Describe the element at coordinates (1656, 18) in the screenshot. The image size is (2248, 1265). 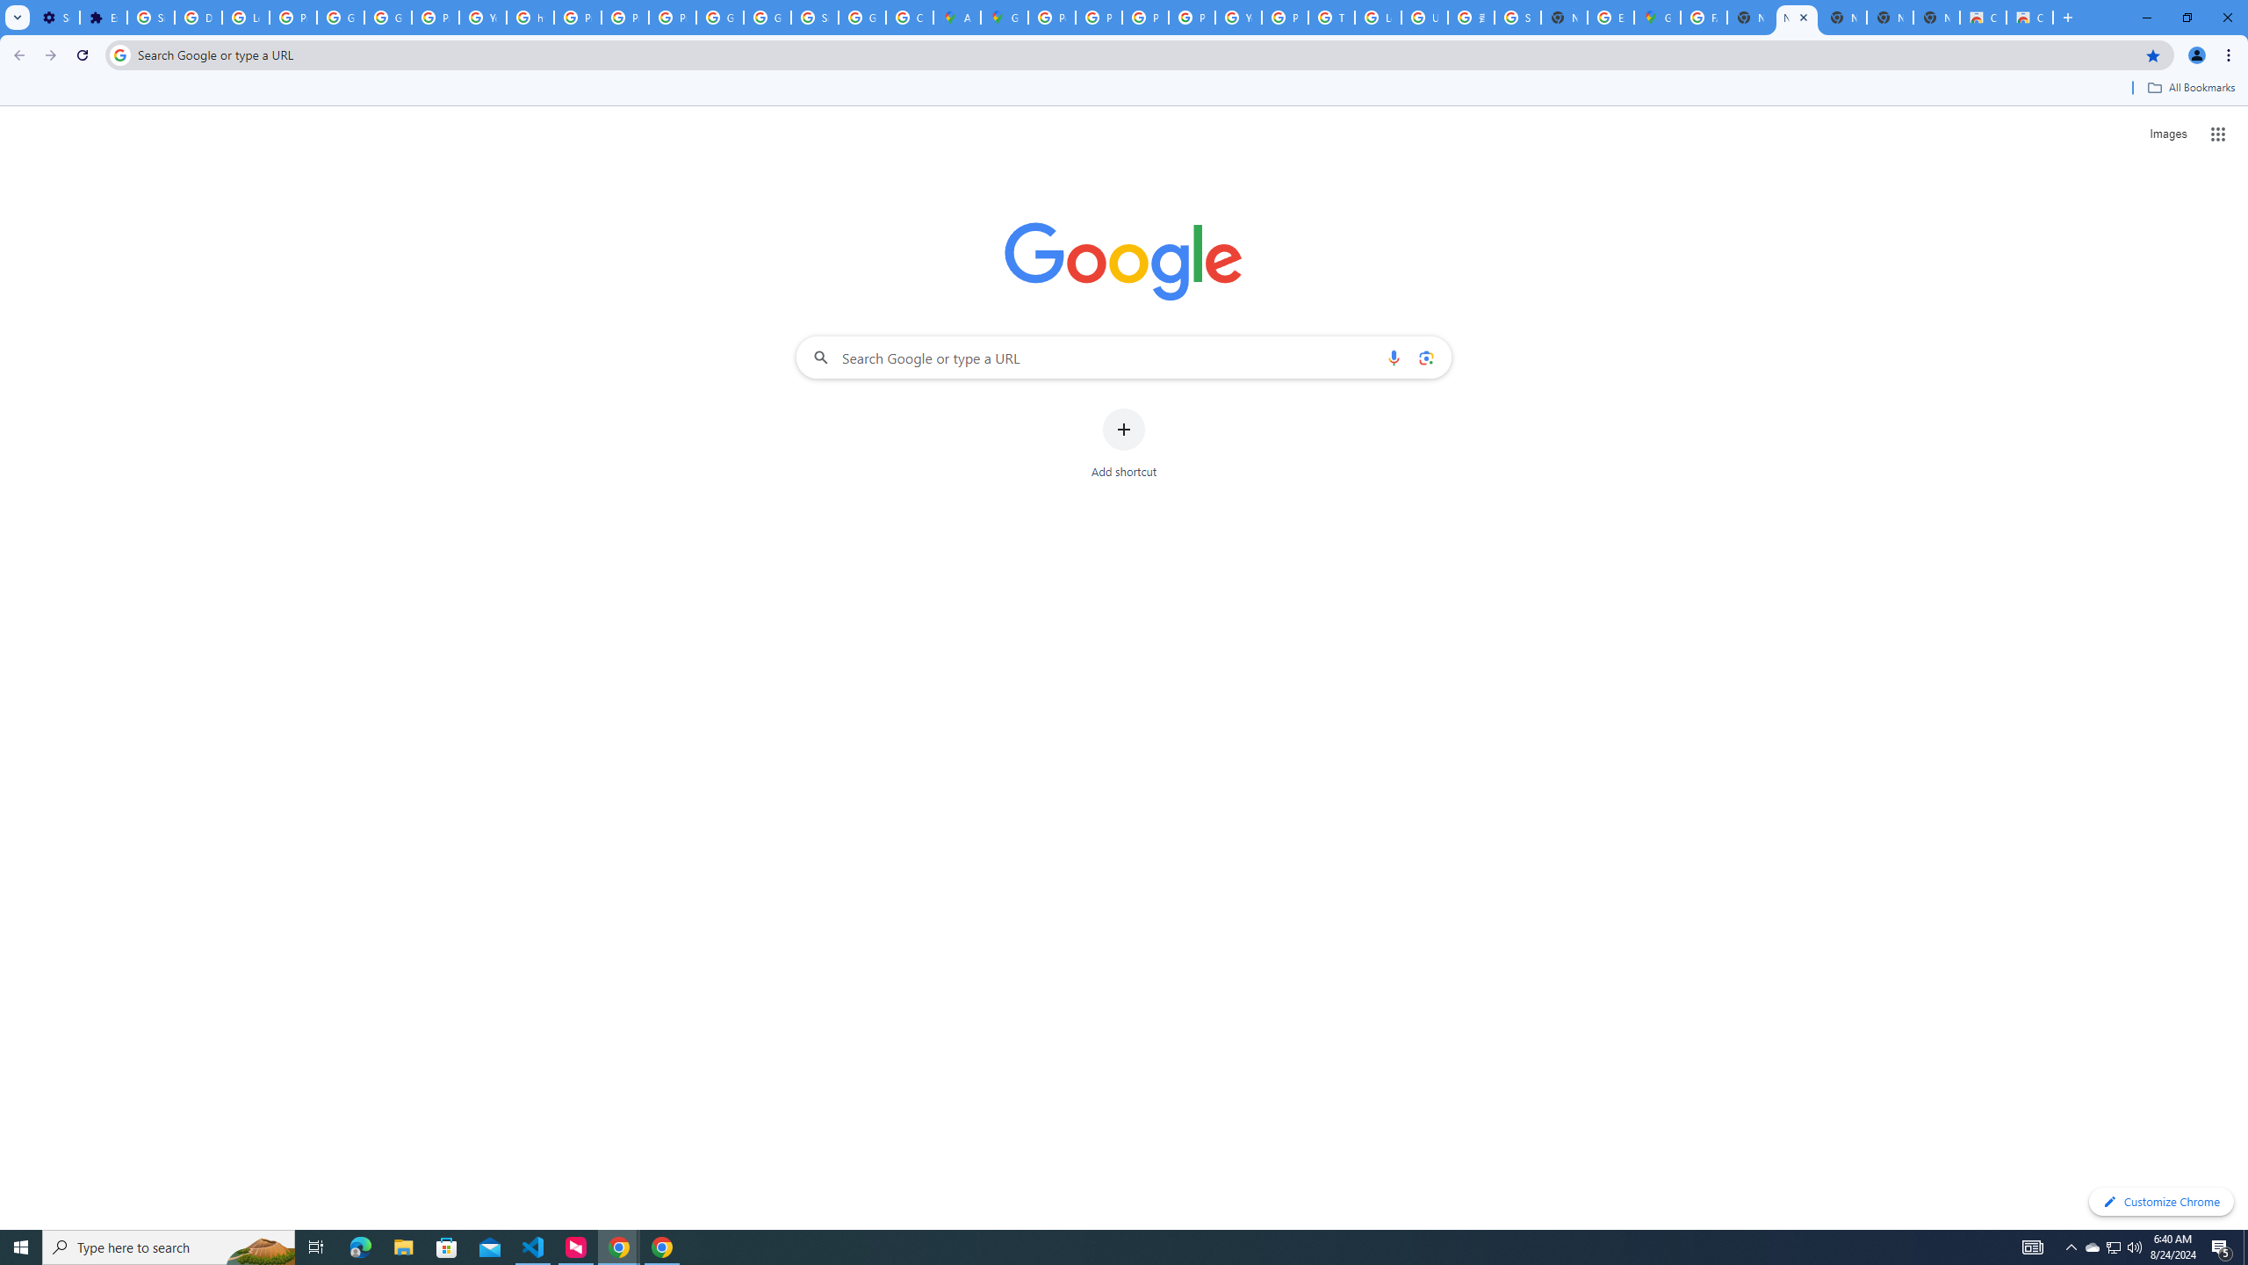
I see `Google Maps` at that location.